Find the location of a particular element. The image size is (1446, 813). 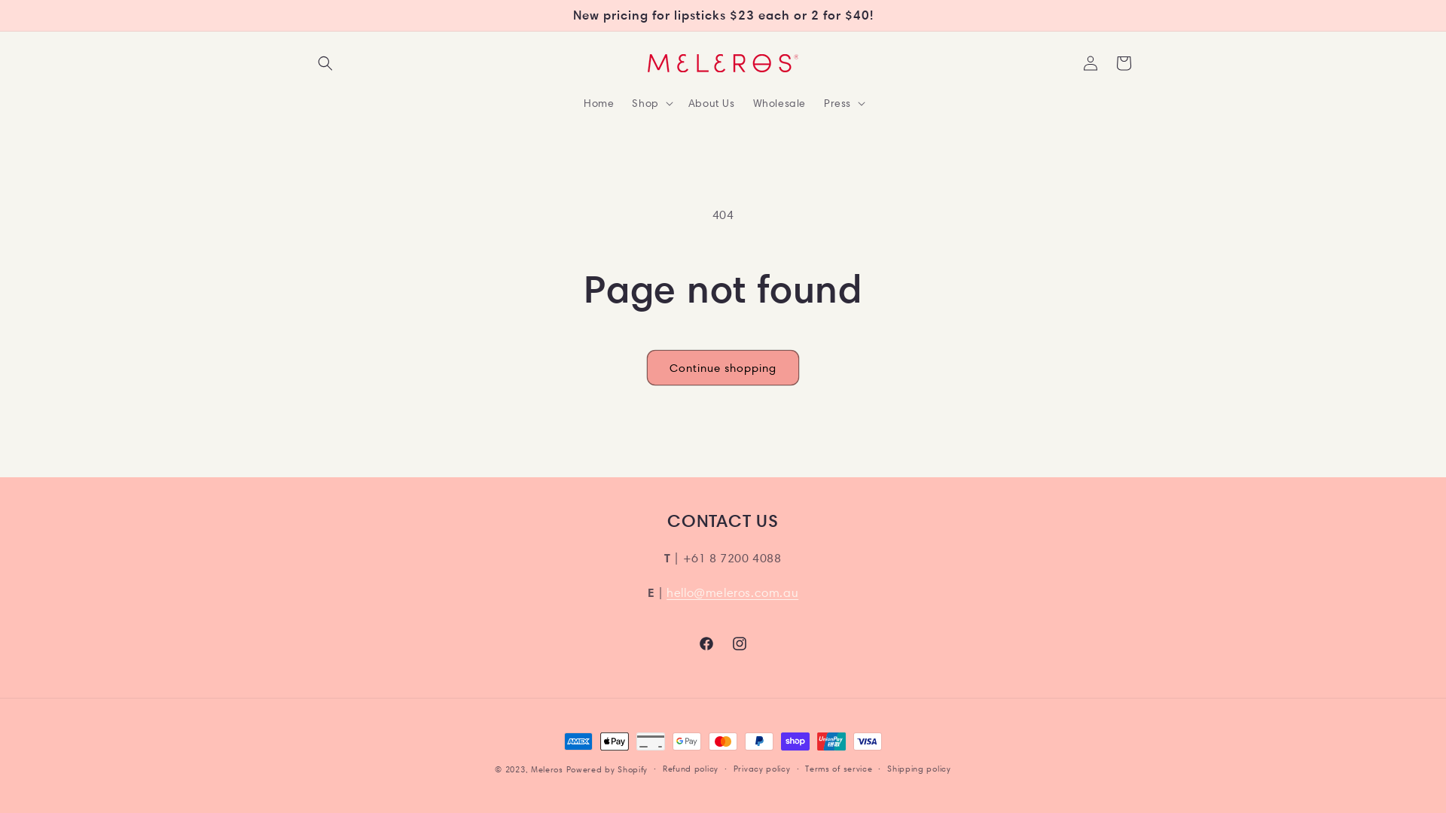

Powered by Shopify is located at coordinates (607, 769).